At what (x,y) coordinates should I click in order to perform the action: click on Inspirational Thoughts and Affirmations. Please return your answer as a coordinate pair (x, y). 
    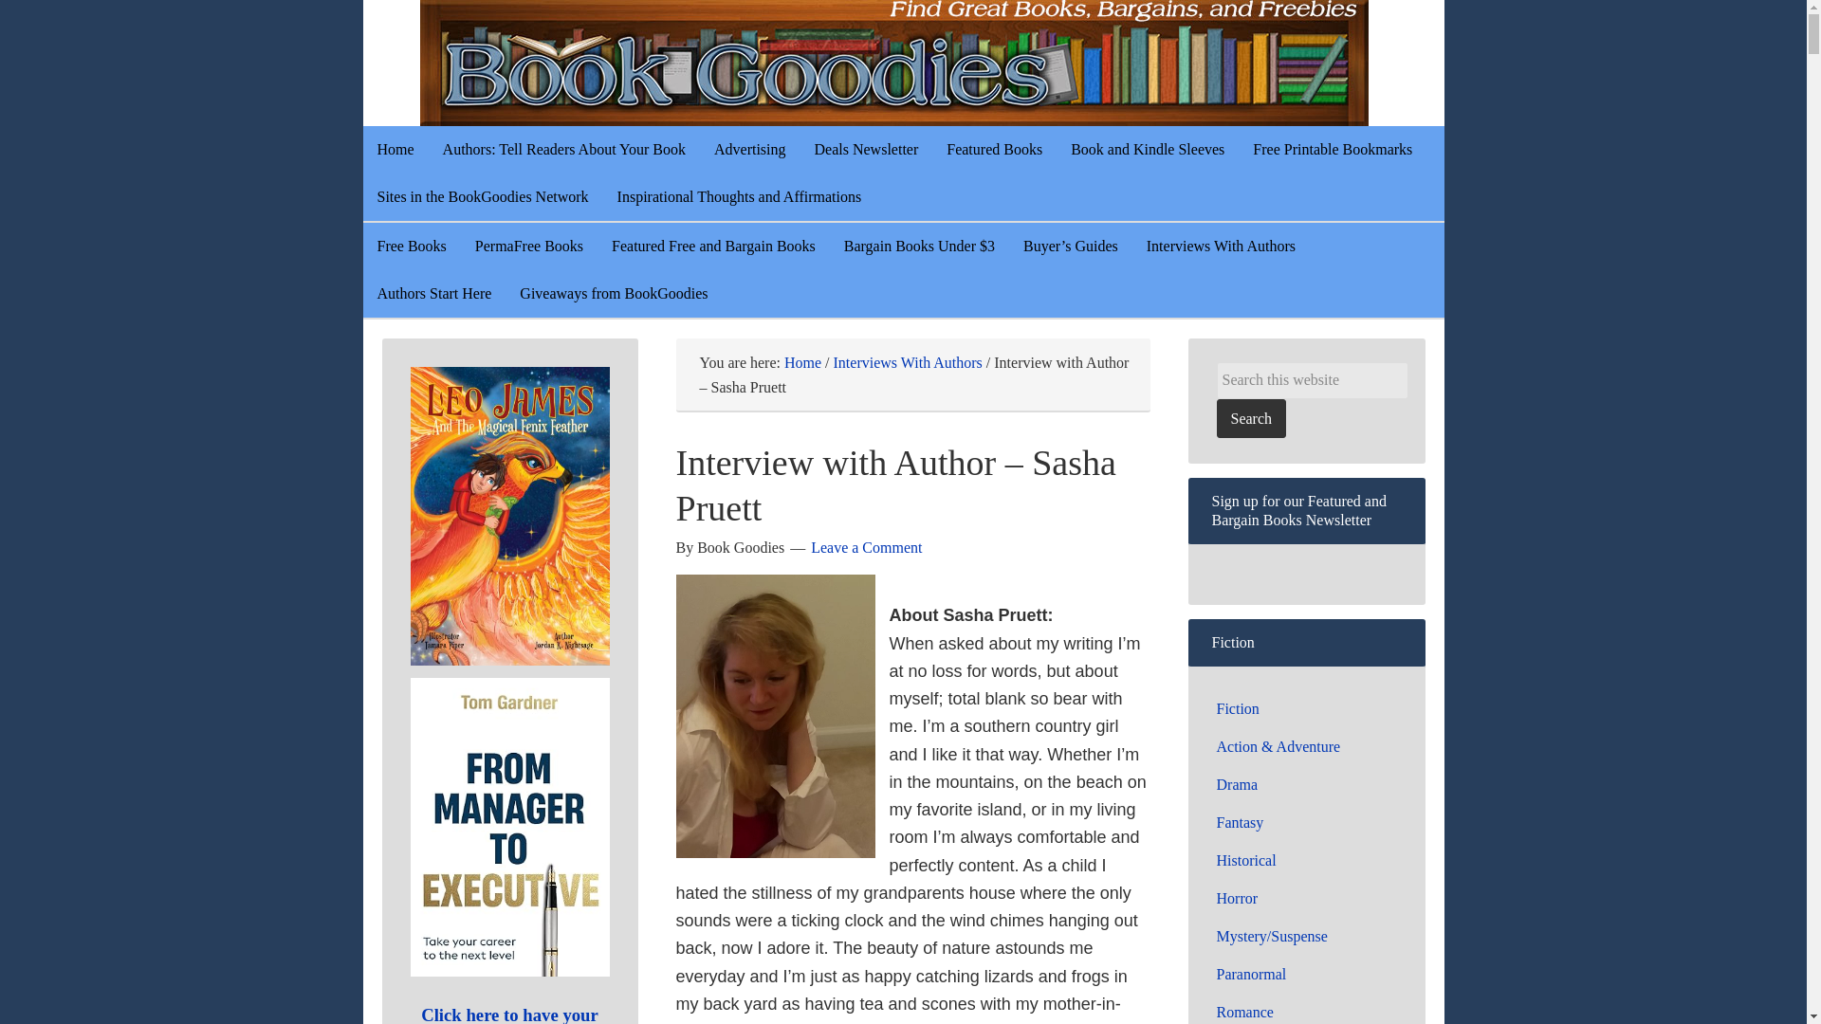
    Looking at the image, I should click on (739, 197).